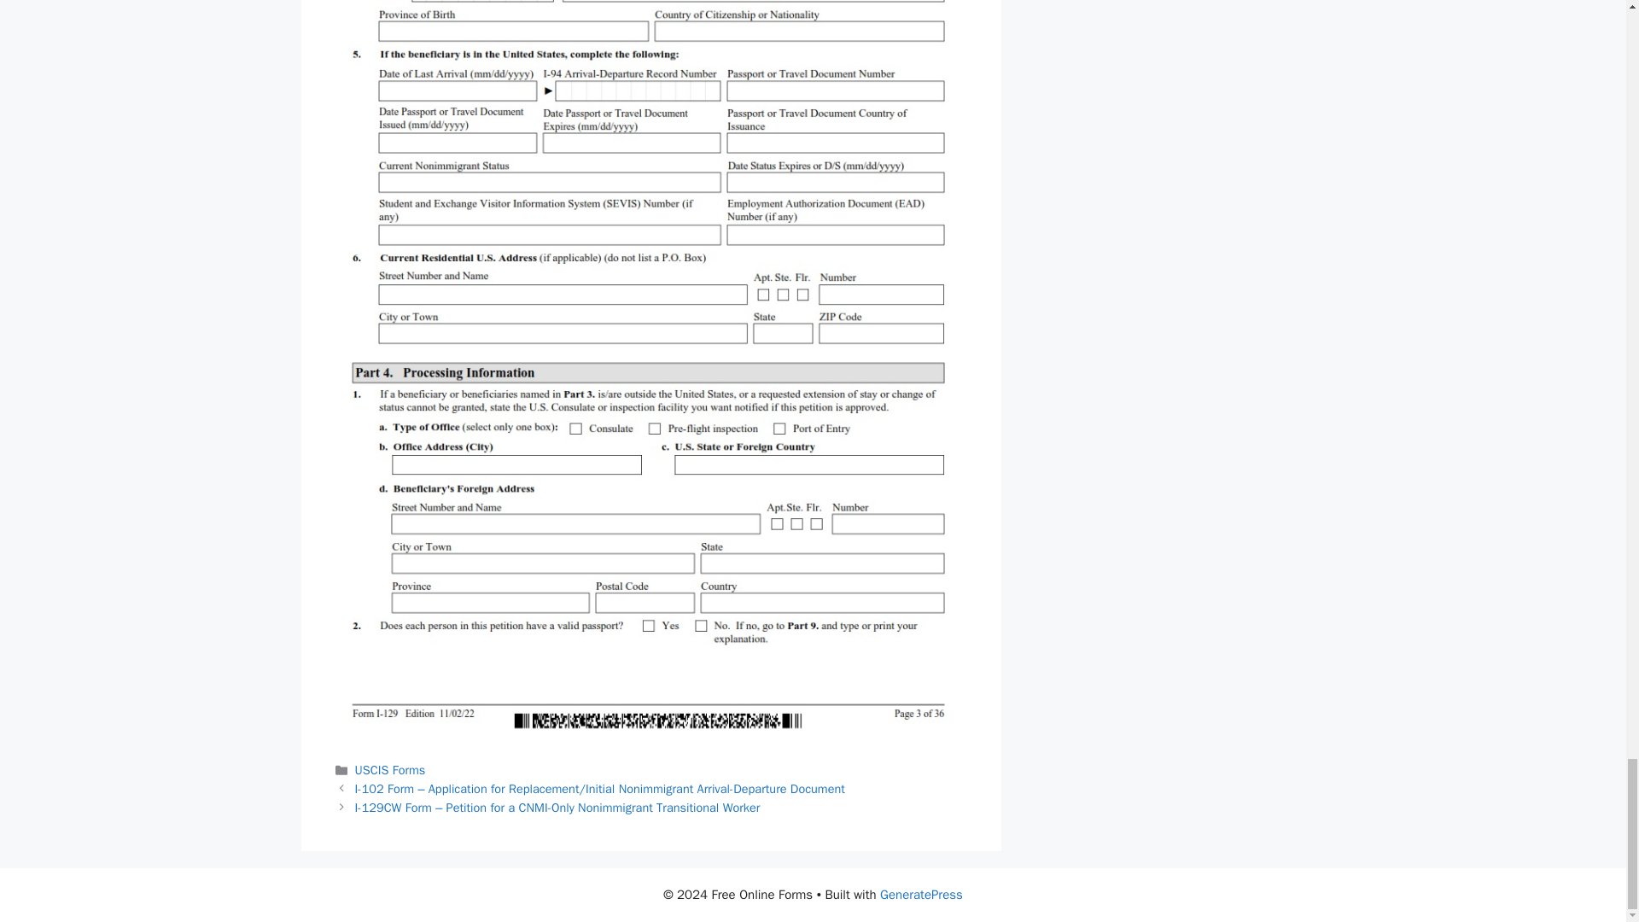 The image size is (1639, 922). What do you see at coordinates (922, 895) in the screenshot?
I see `GeneratePress` at bounding box center [922, 895].